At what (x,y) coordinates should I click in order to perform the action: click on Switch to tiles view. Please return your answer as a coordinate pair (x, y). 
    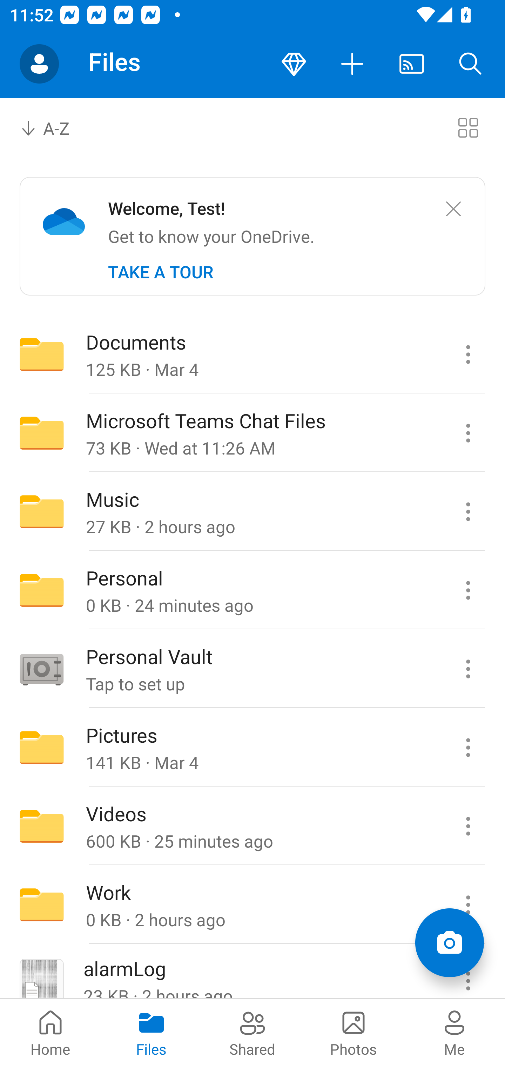
    Looking at the image, I should click on (468, 127).